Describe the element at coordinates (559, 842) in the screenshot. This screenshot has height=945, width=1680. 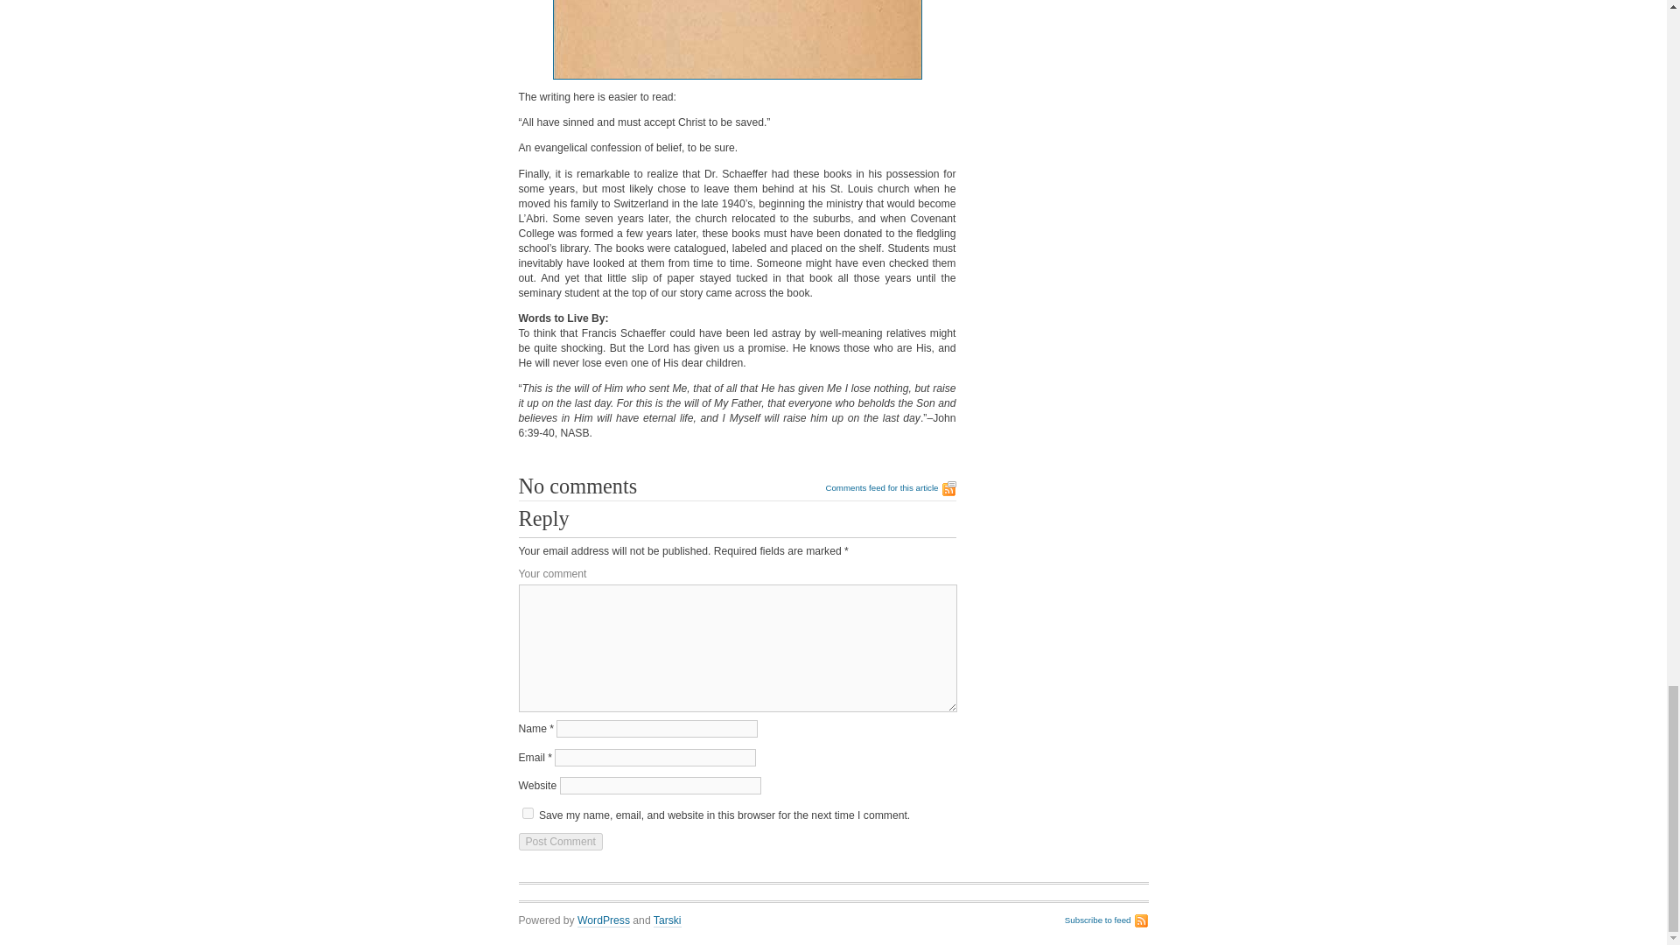
I see `Post Comment` at that location.